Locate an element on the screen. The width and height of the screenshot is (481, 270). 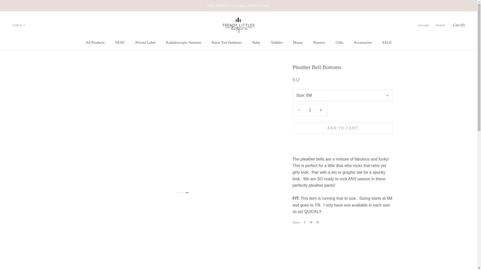
ANG is located at coordinates (183, 42).